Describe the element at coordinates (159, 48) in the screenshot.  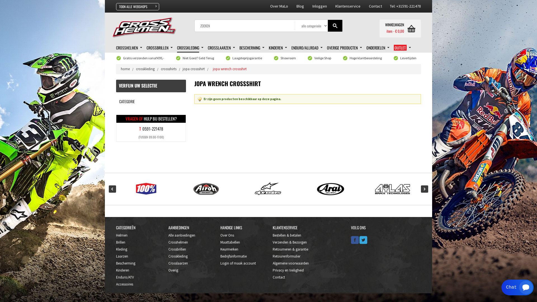
I see `CROSSBRILLEN` at that location.